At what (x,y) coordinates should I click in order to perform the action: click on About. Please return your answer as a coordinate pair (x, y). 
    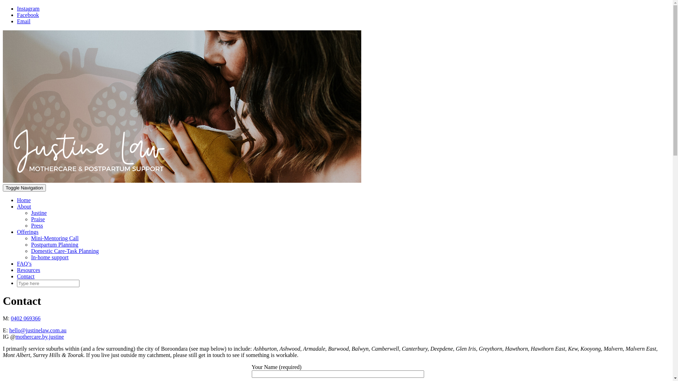
    Looking at the image, I should click on (24, 207).